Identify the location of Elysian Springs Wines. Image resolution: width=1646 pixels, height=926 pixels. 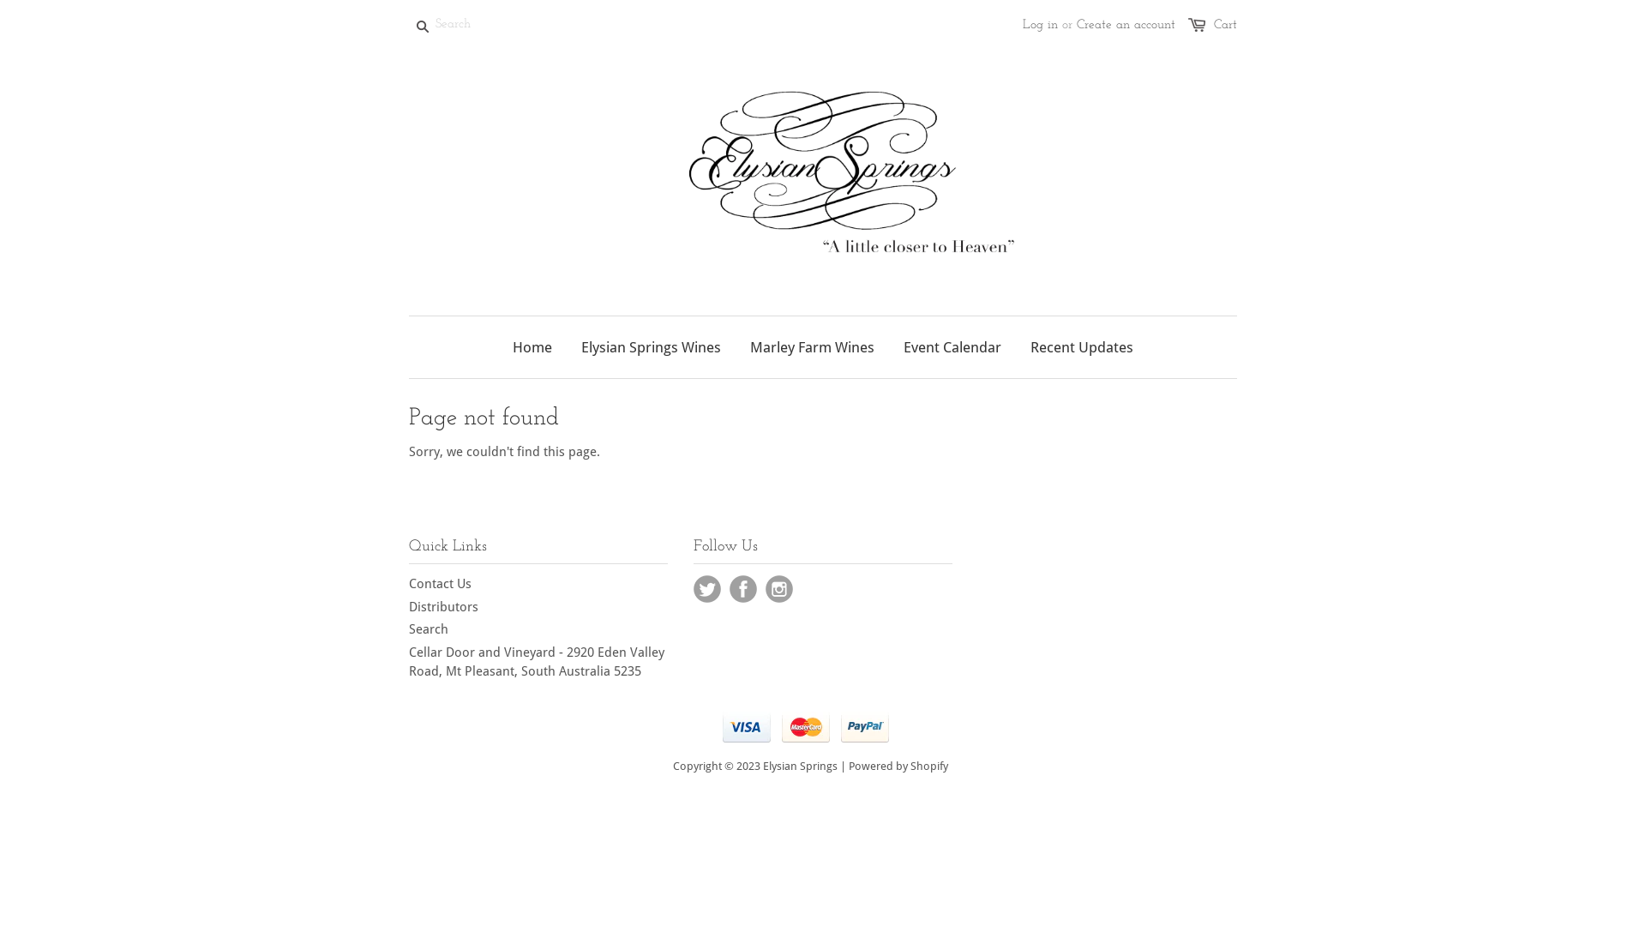
(652, 347).